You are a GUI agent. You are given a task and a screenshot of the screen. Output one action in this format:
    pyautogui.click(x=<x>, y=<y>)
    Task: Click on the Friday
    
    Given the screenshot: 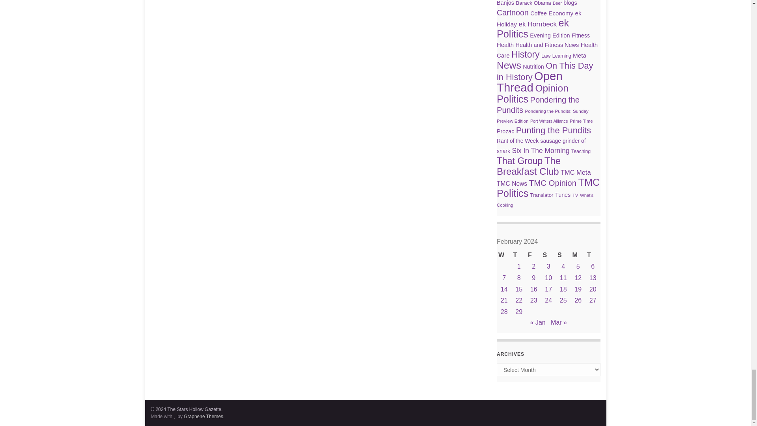 What is the action you would take?
    pyautogui.click(x=533, y=255)
    